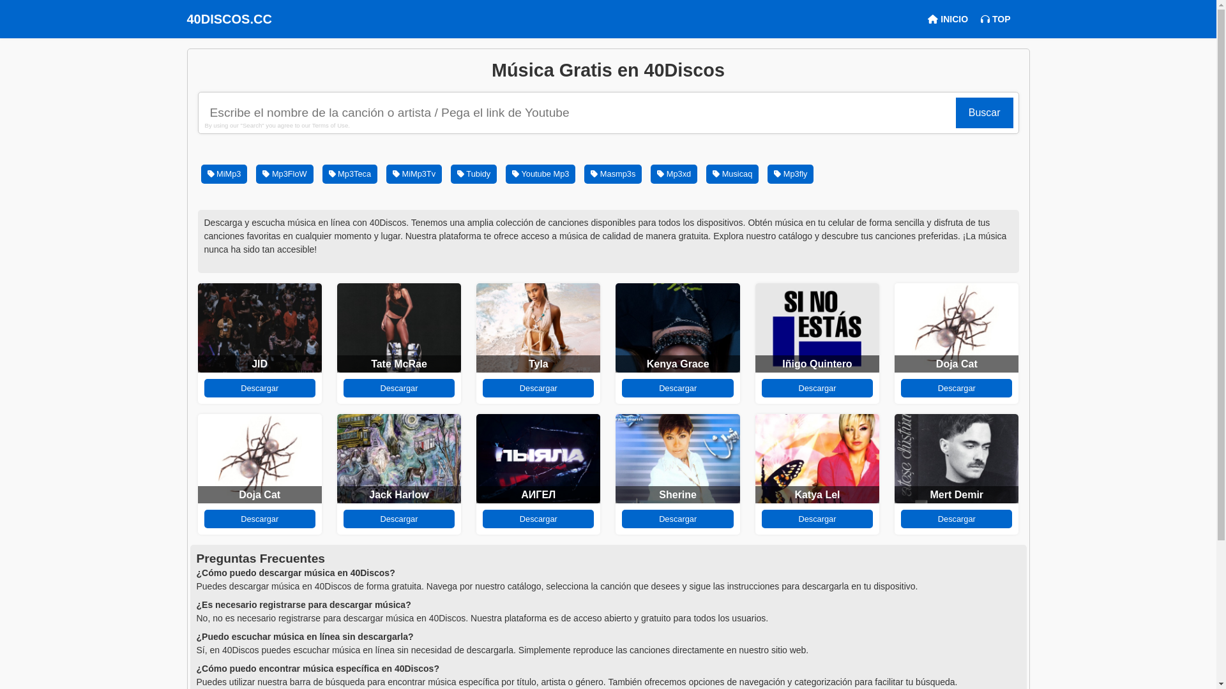 The height and width of the screenshot is (689, 1226). What do you see at coordinates (678, 495) in the screenshot?
I see `Sherine` at bounding box center [678, 495].